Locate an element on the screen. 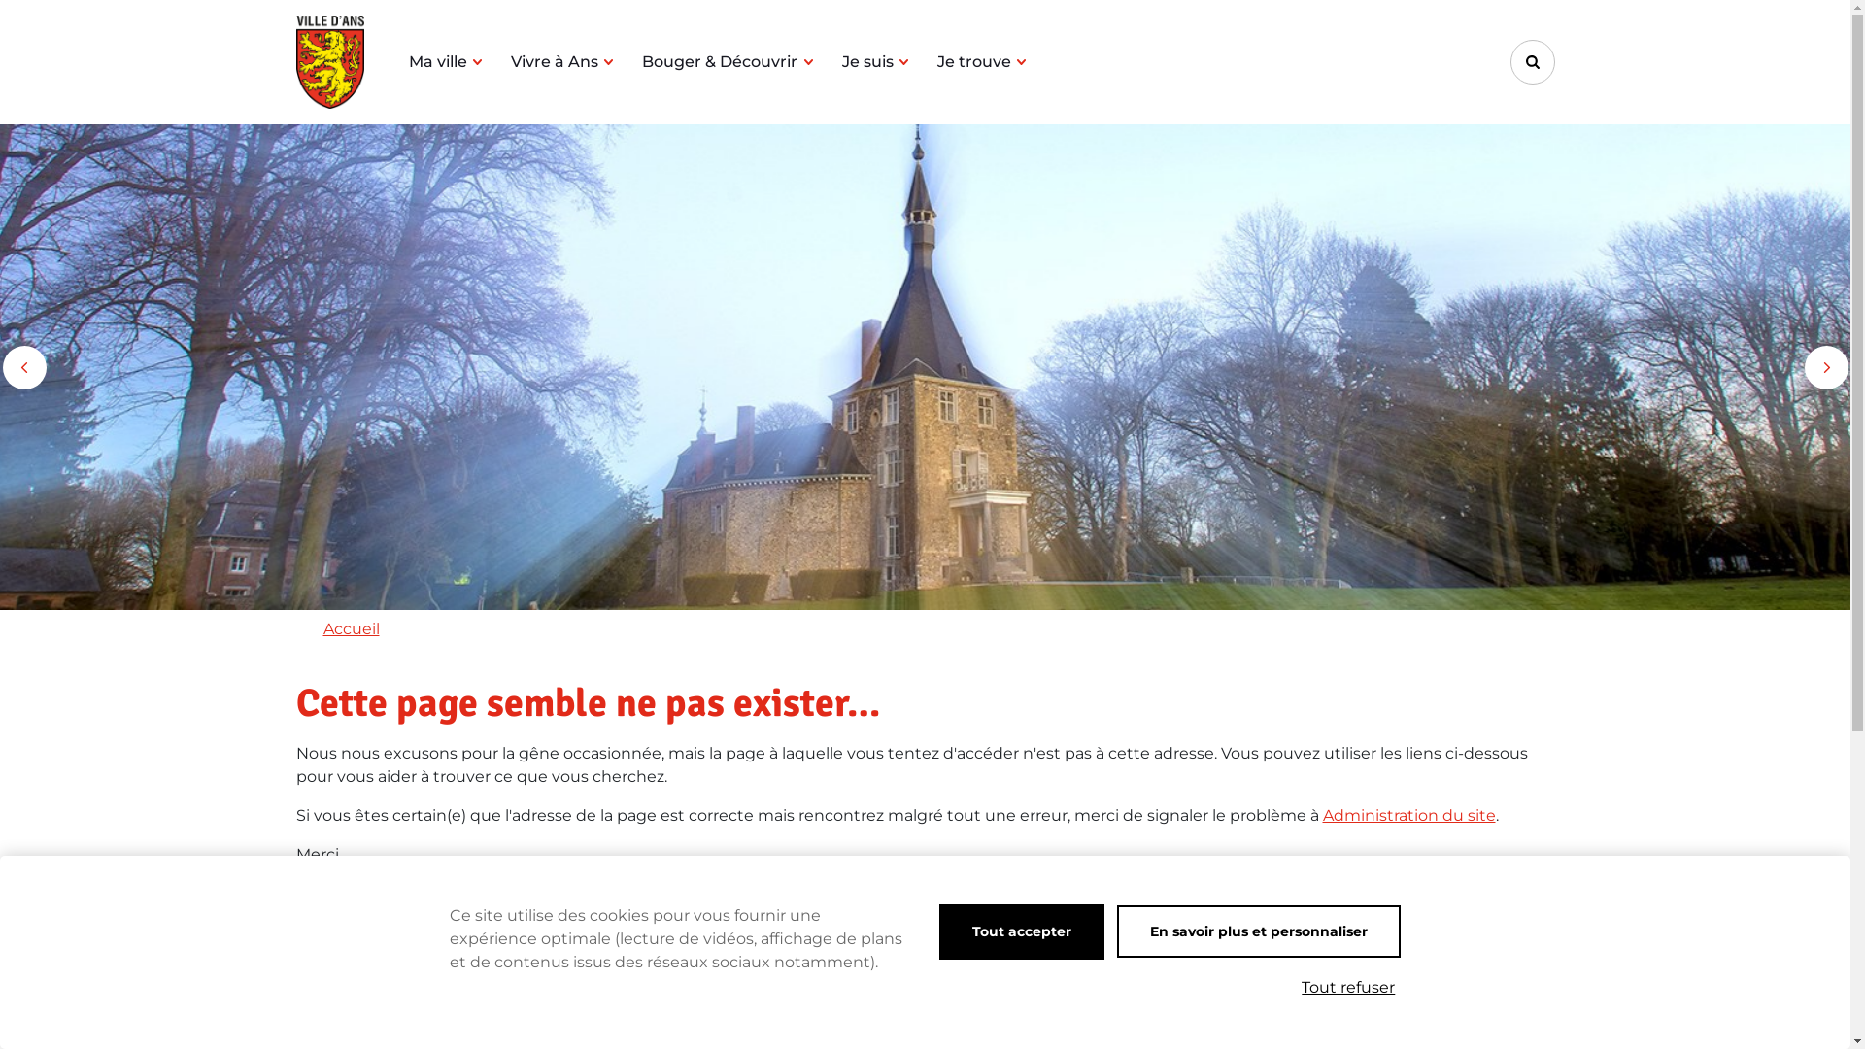 The height and width of the screenshot is (1049, 1865). Je suis is located at coordinates (875, 62).